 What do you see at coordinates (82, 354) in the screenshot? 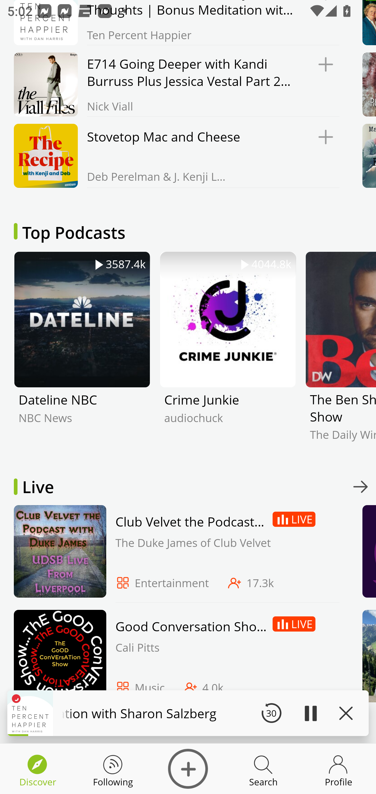
I see `3587.4k Dateline NBC NBC News` at bounding box center [82, 354].